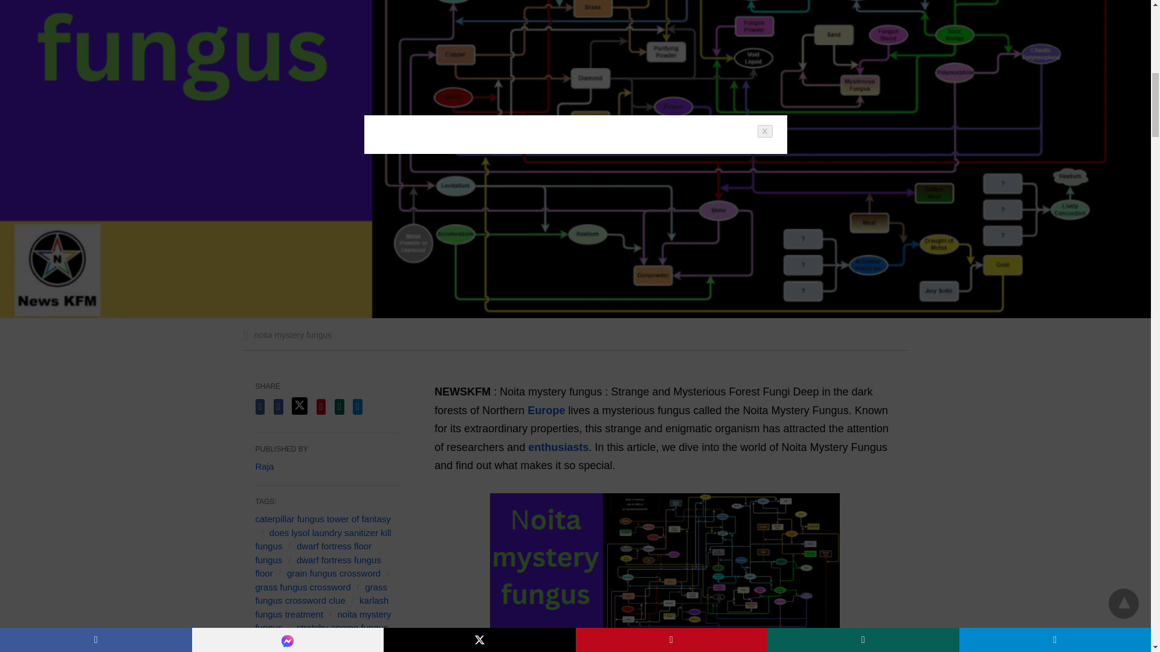 This screenshot has width=1160, height=652. What do you see at coordinates (323, 621) in the screenshot?
I see `noita mystery fungus` at bounding box center [323, 621].